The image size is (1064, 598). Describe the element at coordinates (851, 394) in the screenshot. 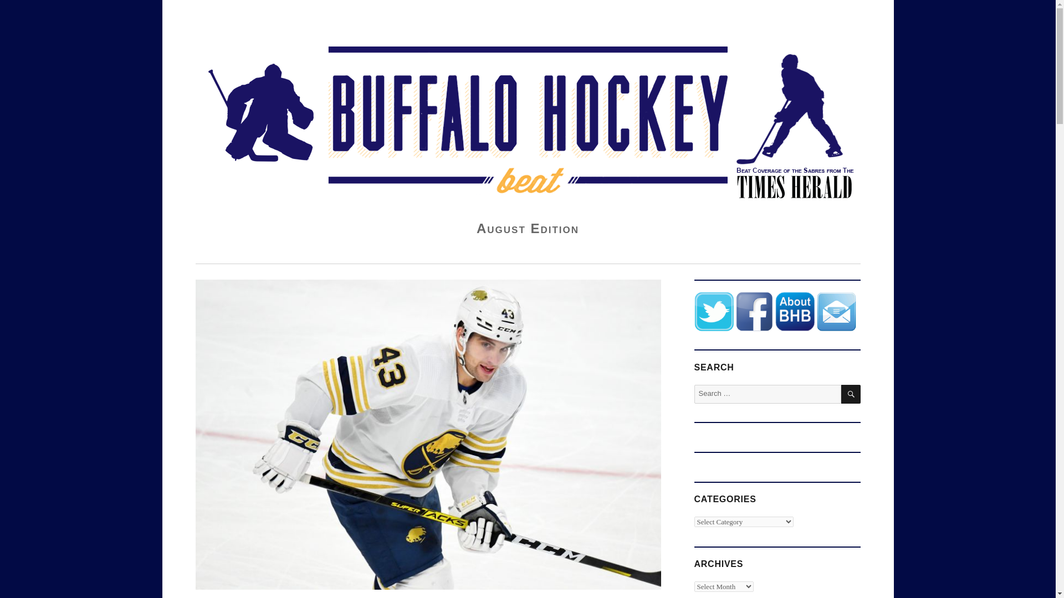

I see `SEARCH` at that location.